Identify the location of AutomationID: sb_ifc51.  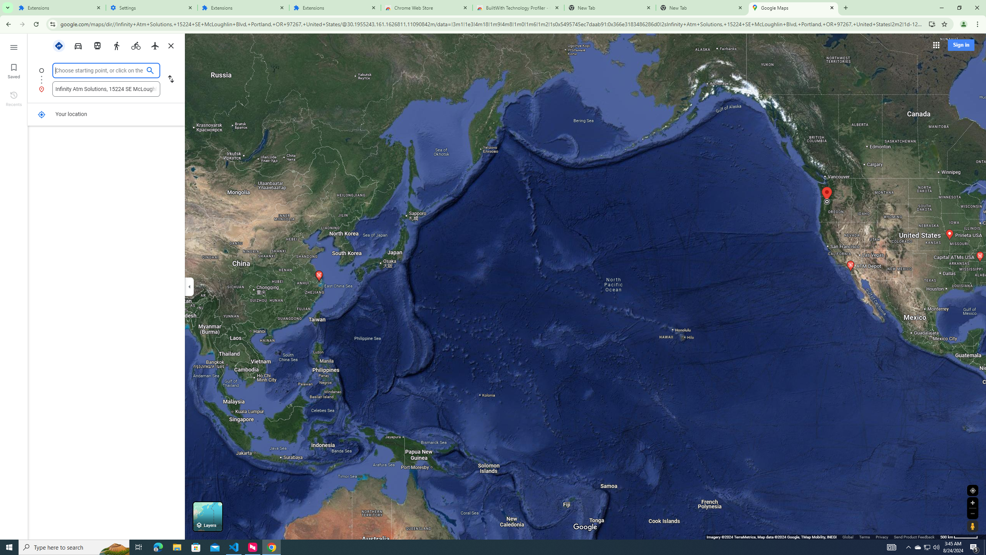
(106, 89).